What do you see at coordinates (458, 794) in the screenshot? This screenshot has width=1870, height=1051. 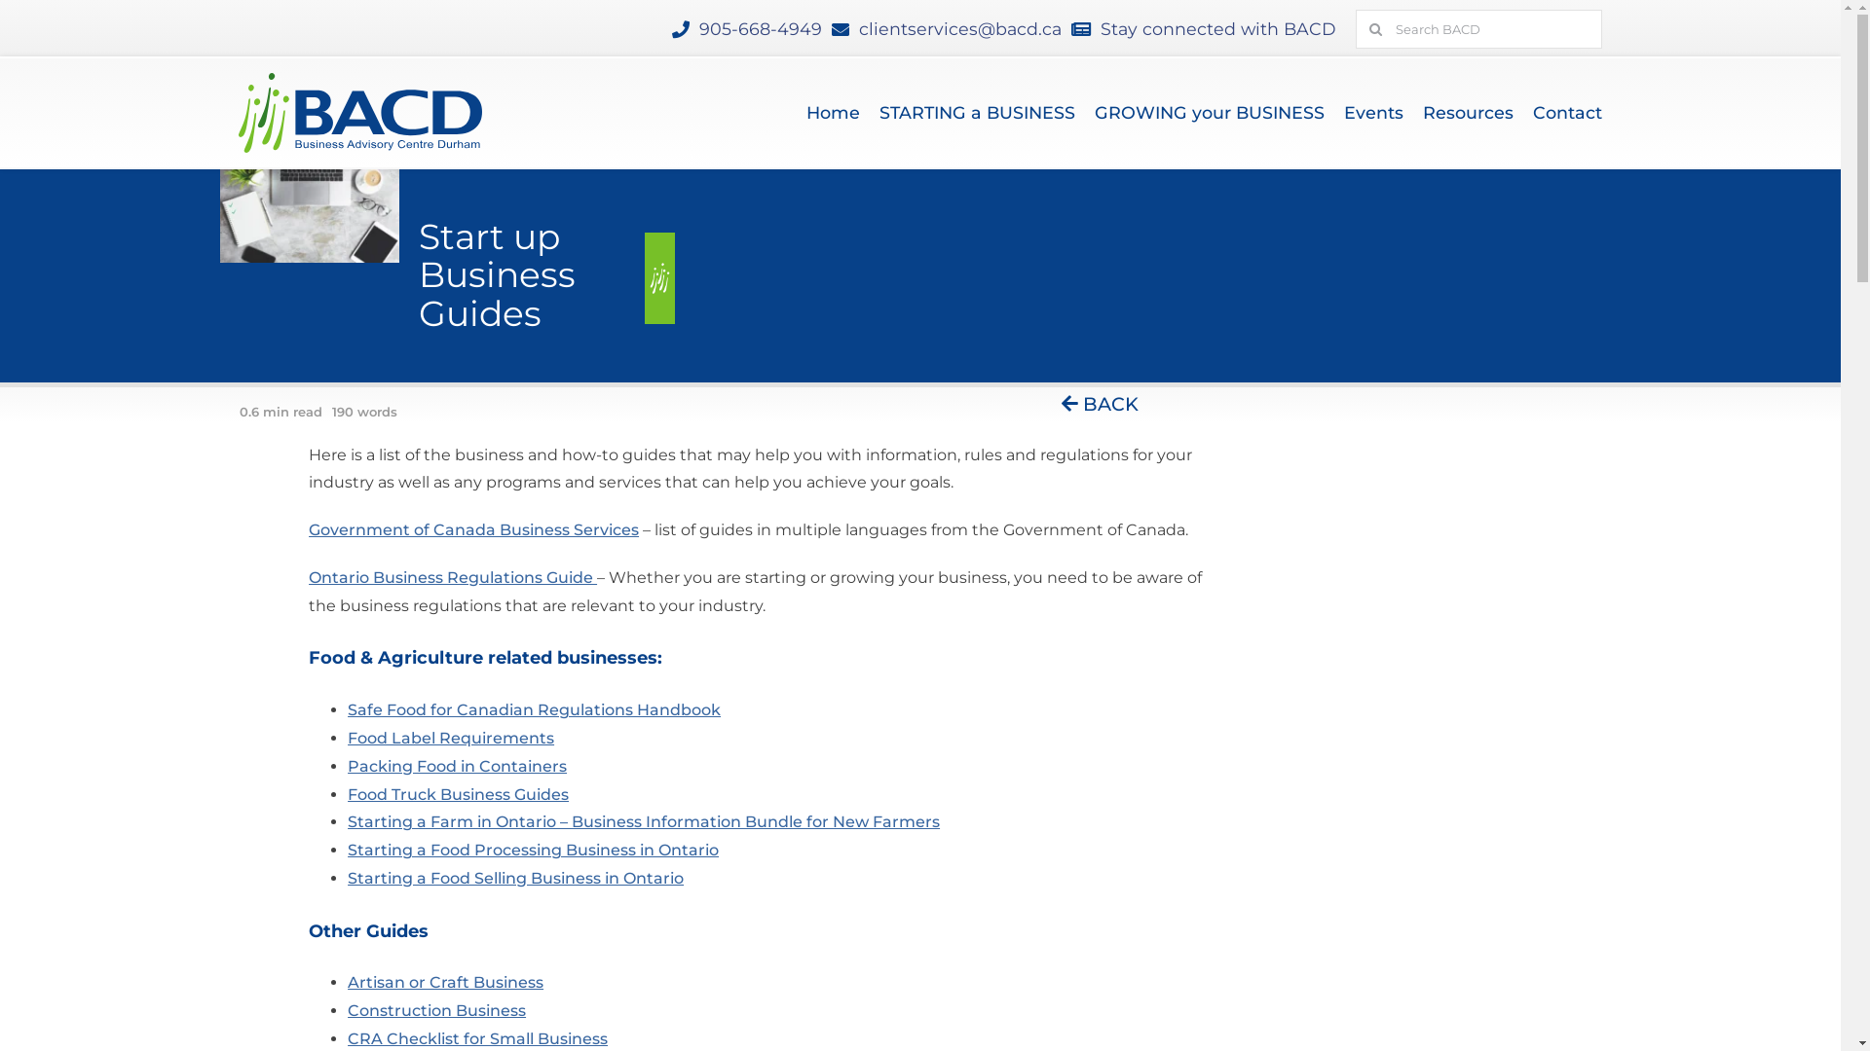 I see `Food Truck Business Guides` at bounding box center [458, 794].